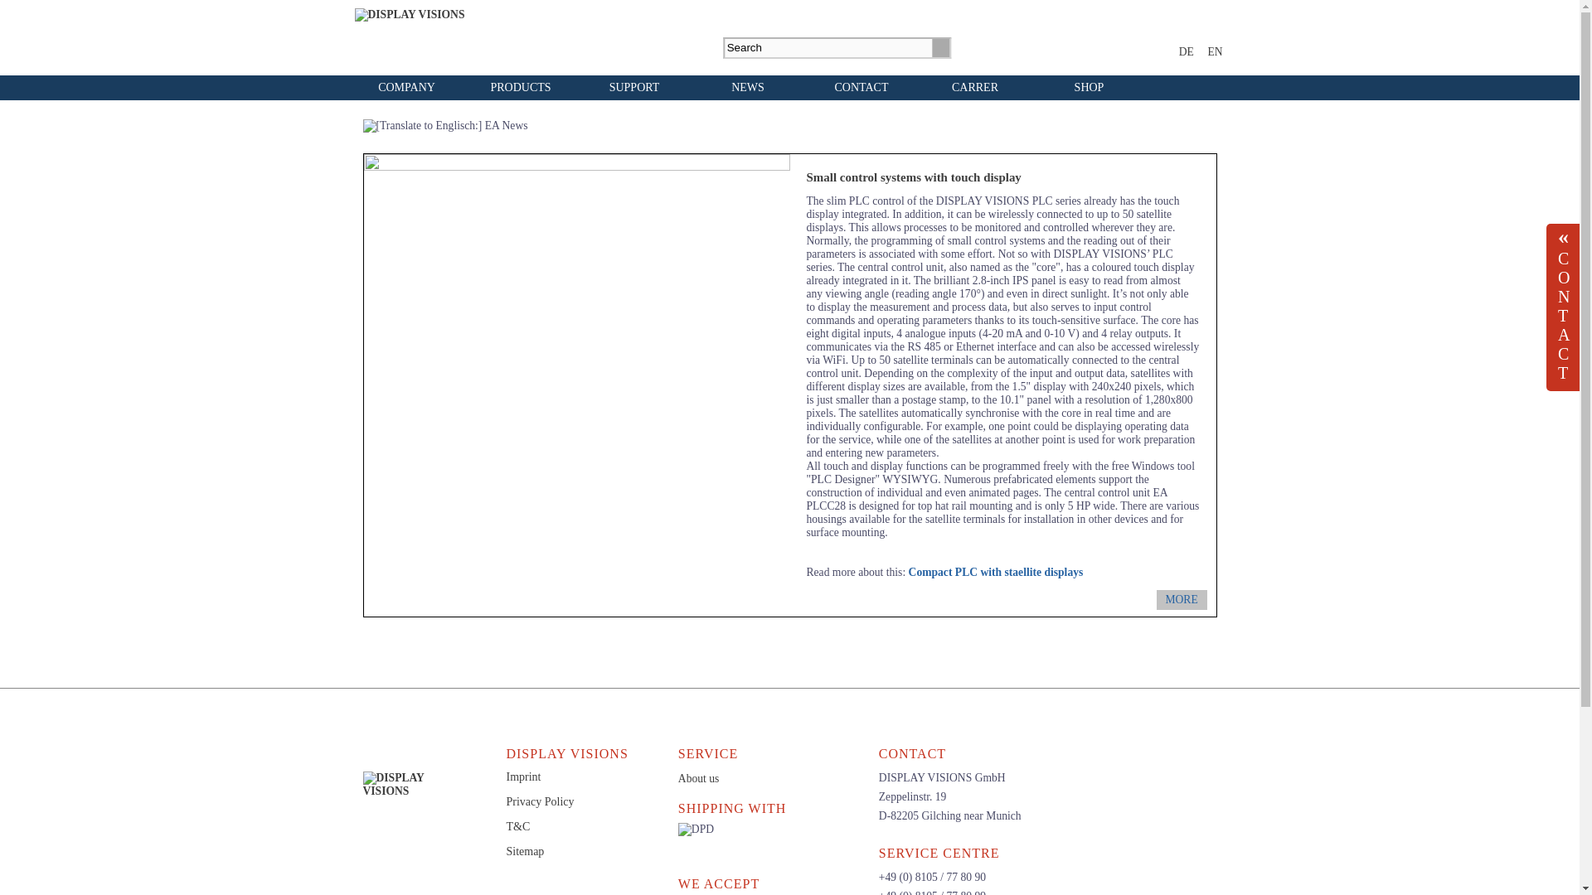 The image size is (1592, 895). What do you see at coordinates (521, 87) in the screenshot?
I see `PRODUCTS` at bounding box center [521, 87].